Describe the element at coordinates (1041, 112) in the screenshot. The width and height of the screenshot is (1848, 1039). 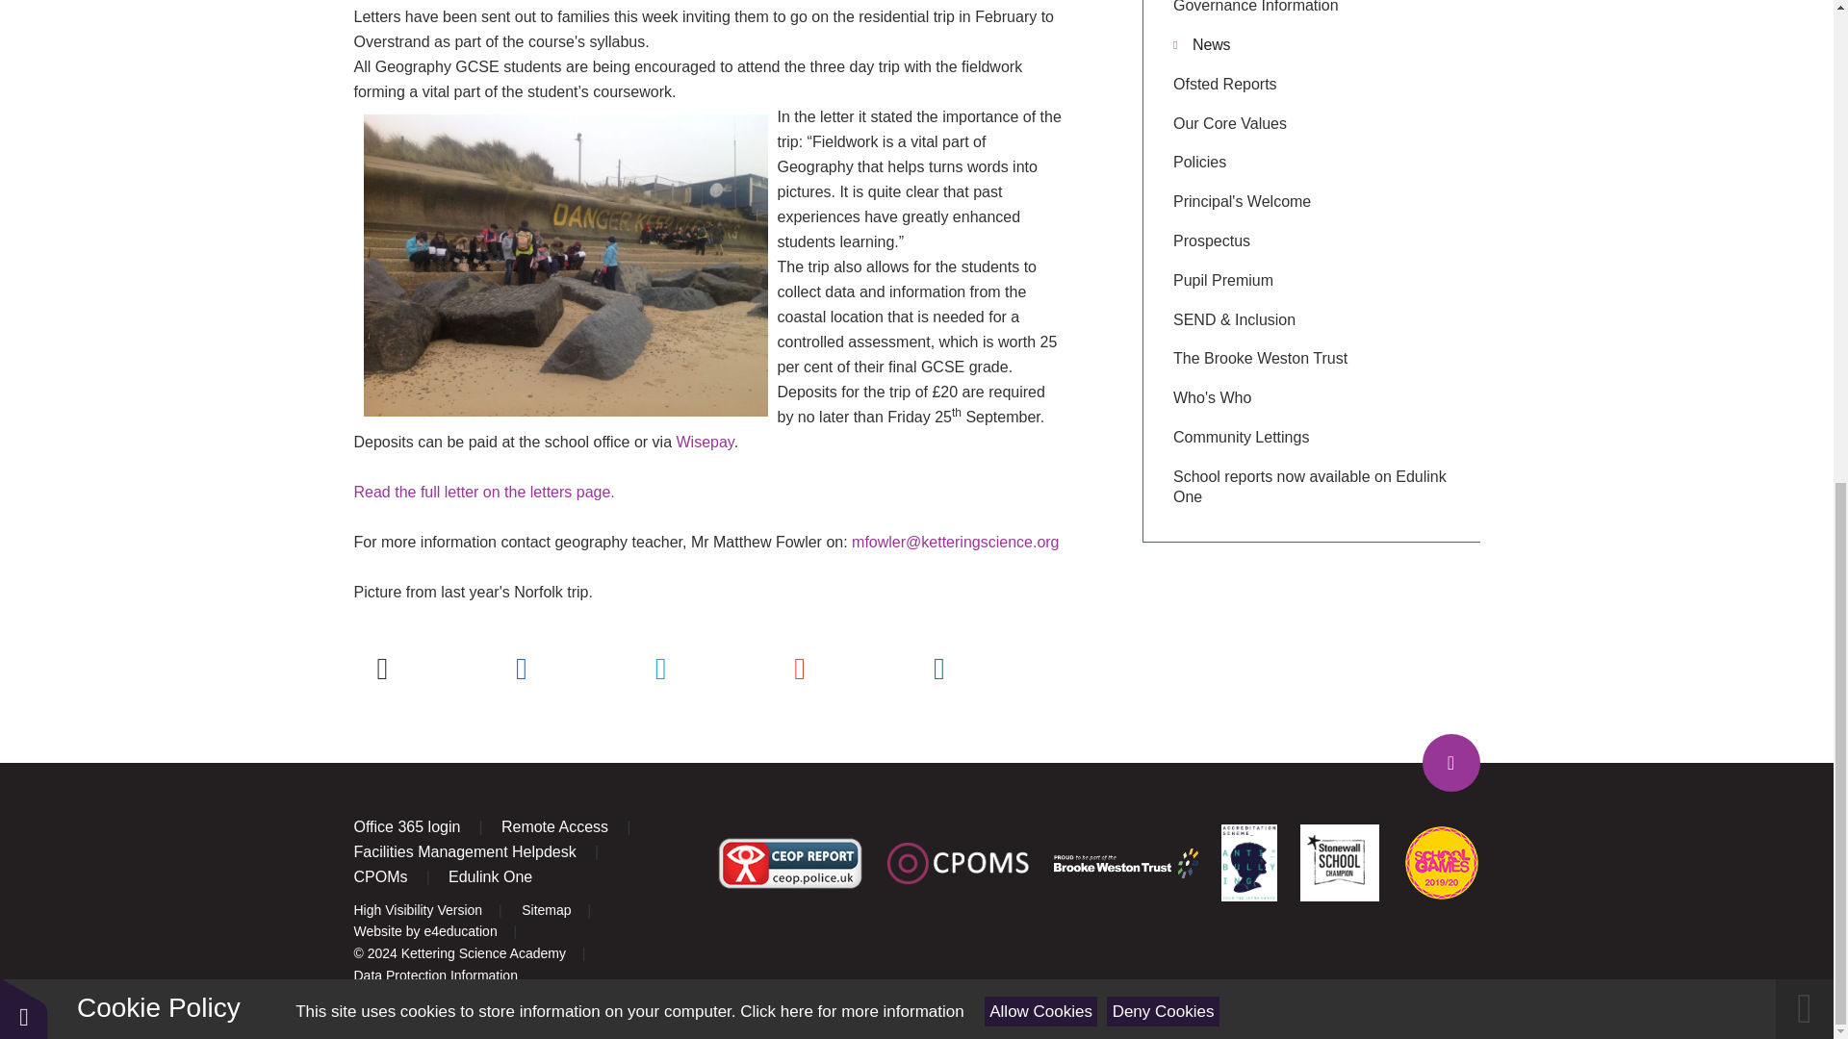
I see `Allow Cookies` at that location.